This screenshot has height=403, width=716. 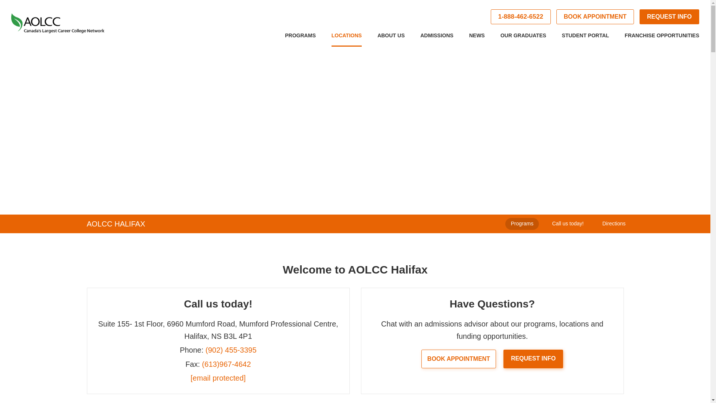 What do you see at coordinates (595, 16) in the screenshot?
I see `Book Appointment` at bounding box center [595, 16].